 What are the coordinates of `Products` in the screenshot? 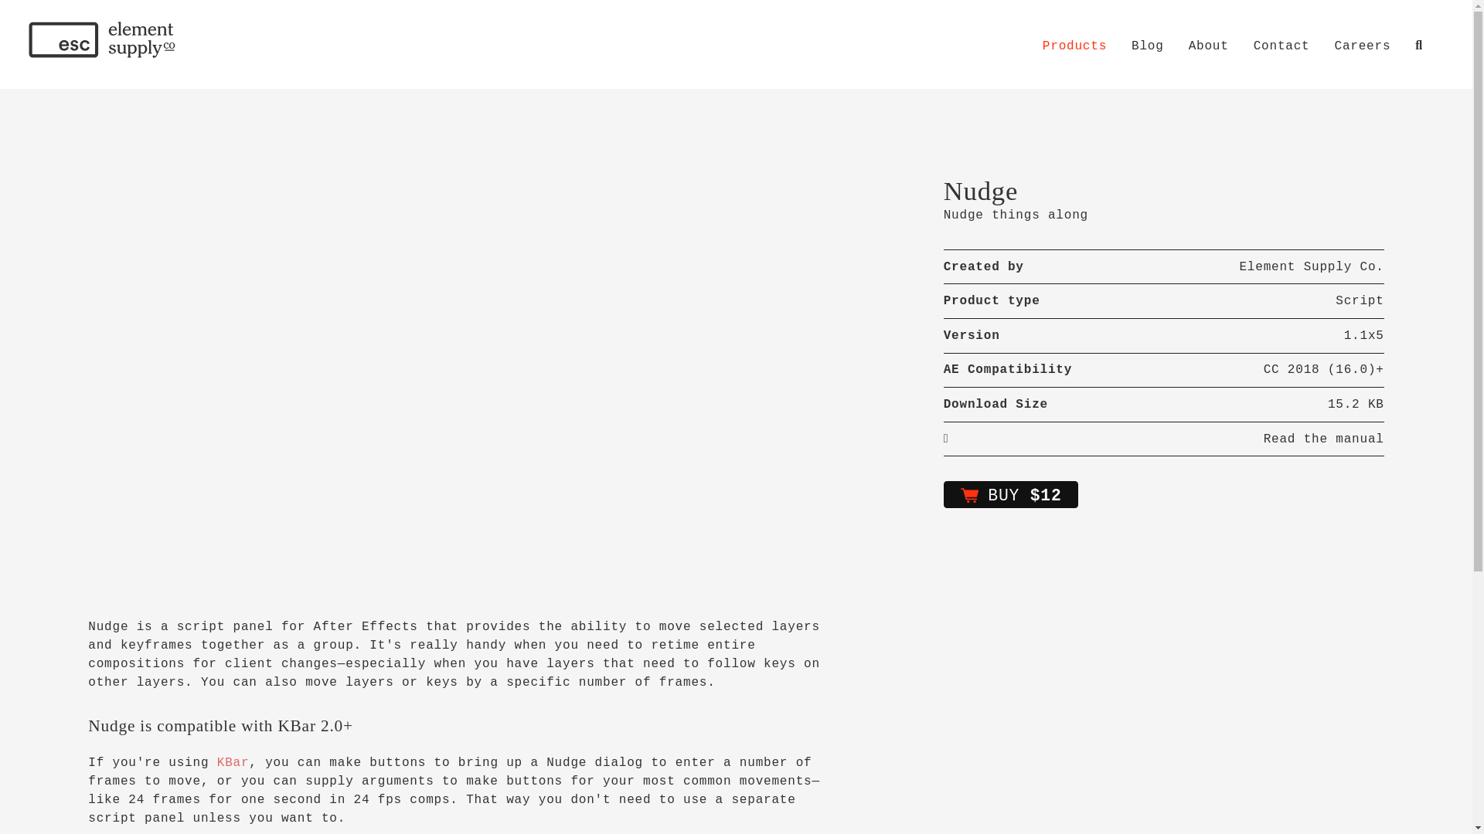 It's located at (1074, 46).